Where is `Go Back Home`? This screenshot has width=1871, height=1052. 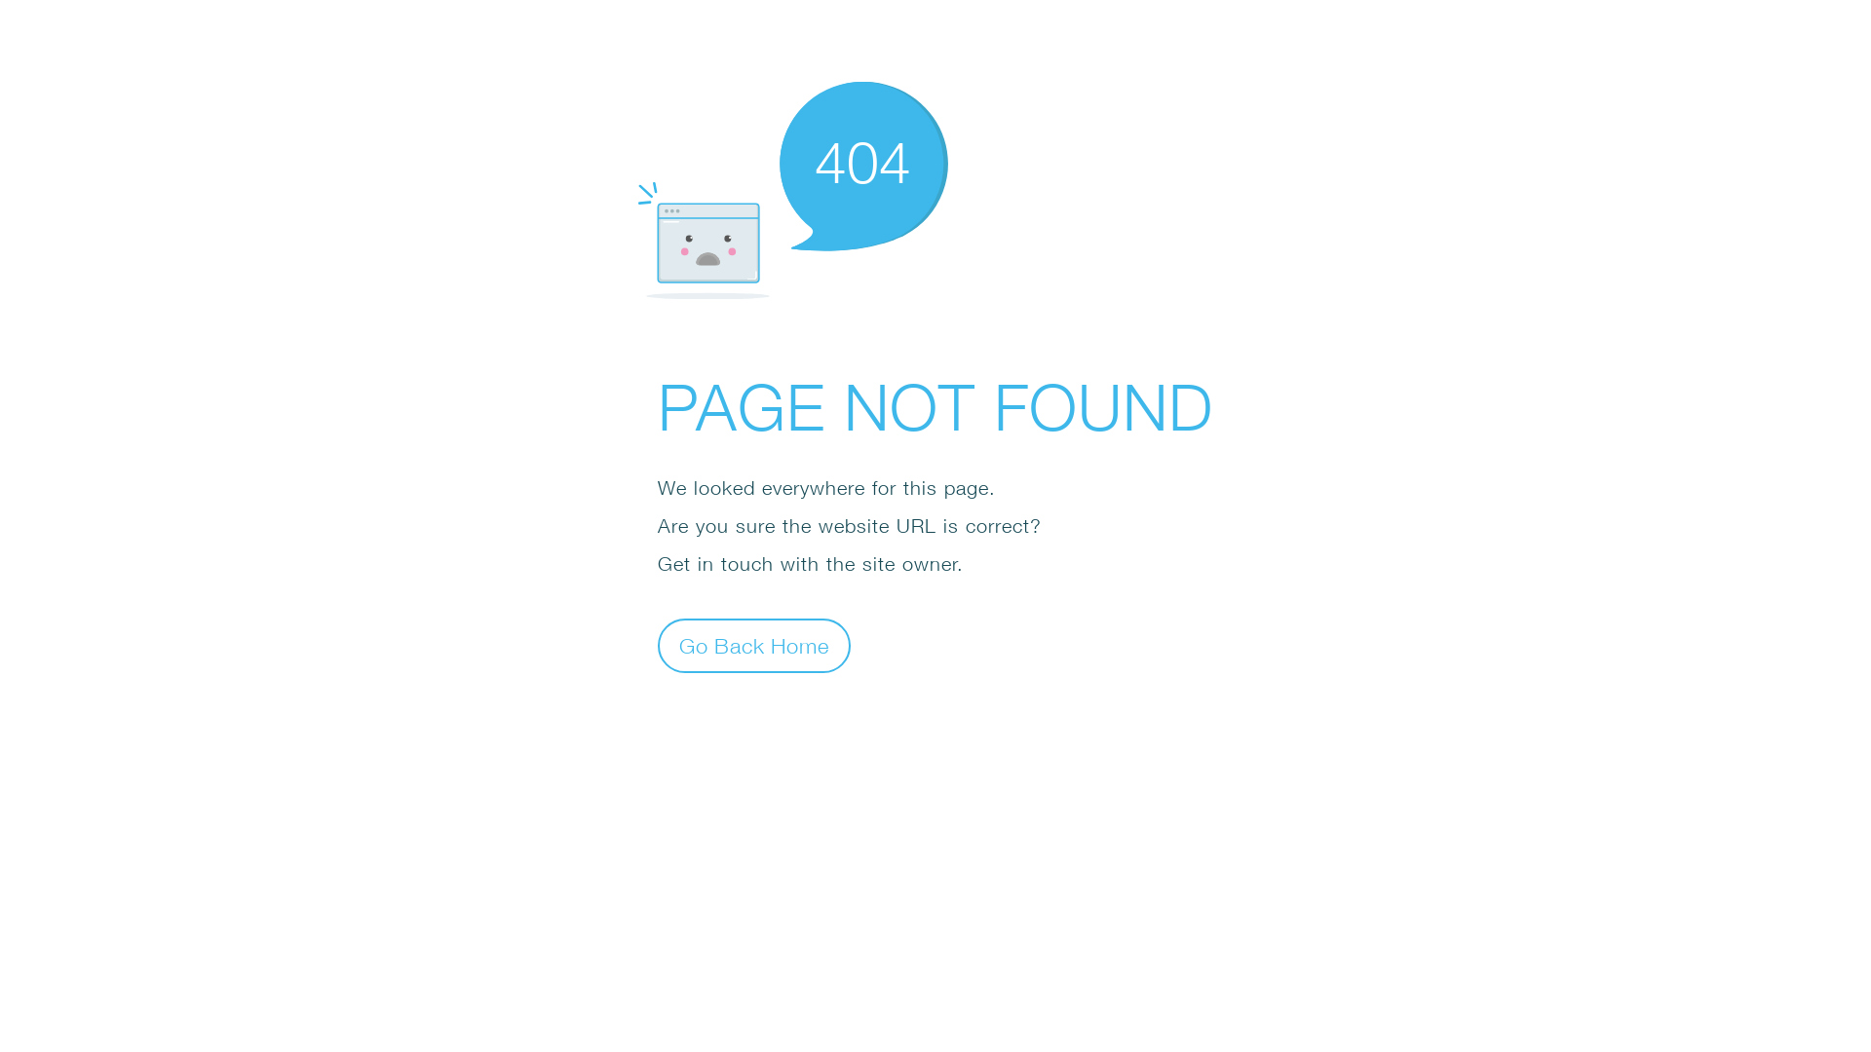
Go Back Home is located at coordinates (754, 645).